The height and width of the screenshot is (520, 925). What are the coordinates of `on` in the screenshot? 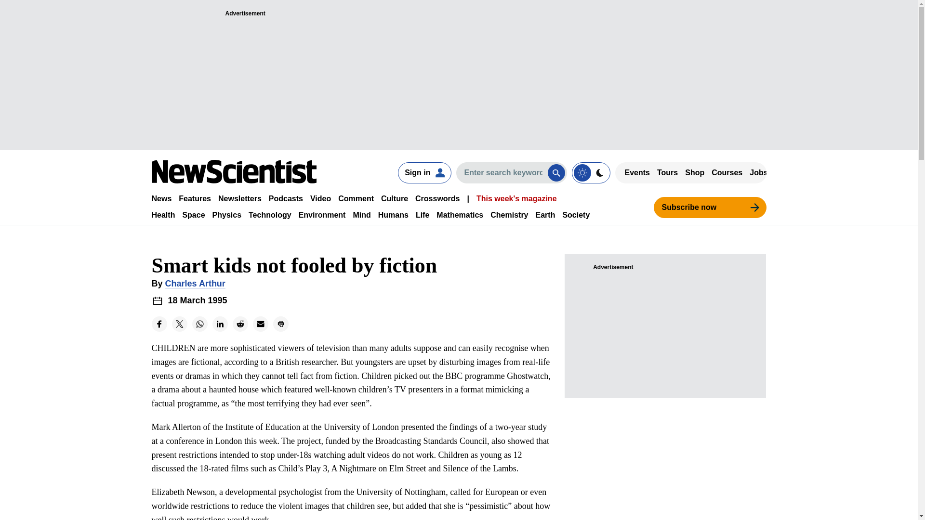 It's located at (591, 172).